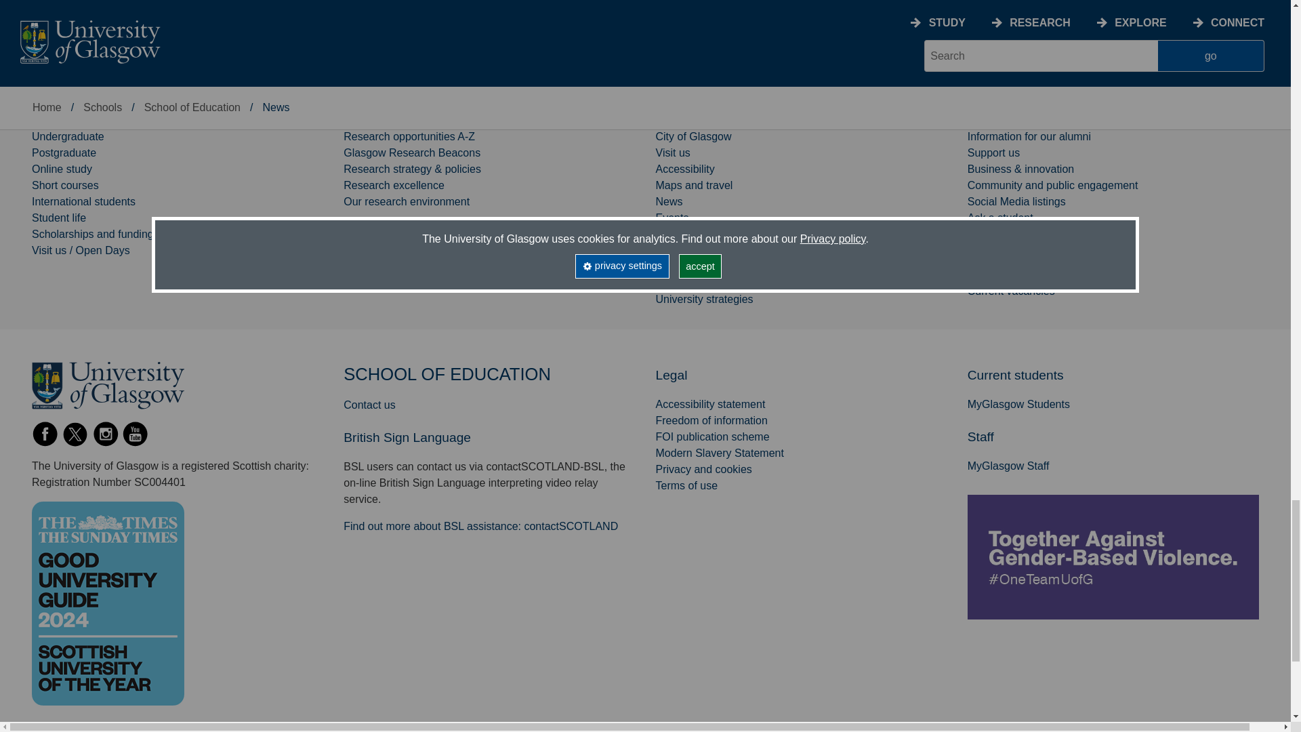 The image size is (1301, 732). I want to click on STUDY, so click(53, 91).